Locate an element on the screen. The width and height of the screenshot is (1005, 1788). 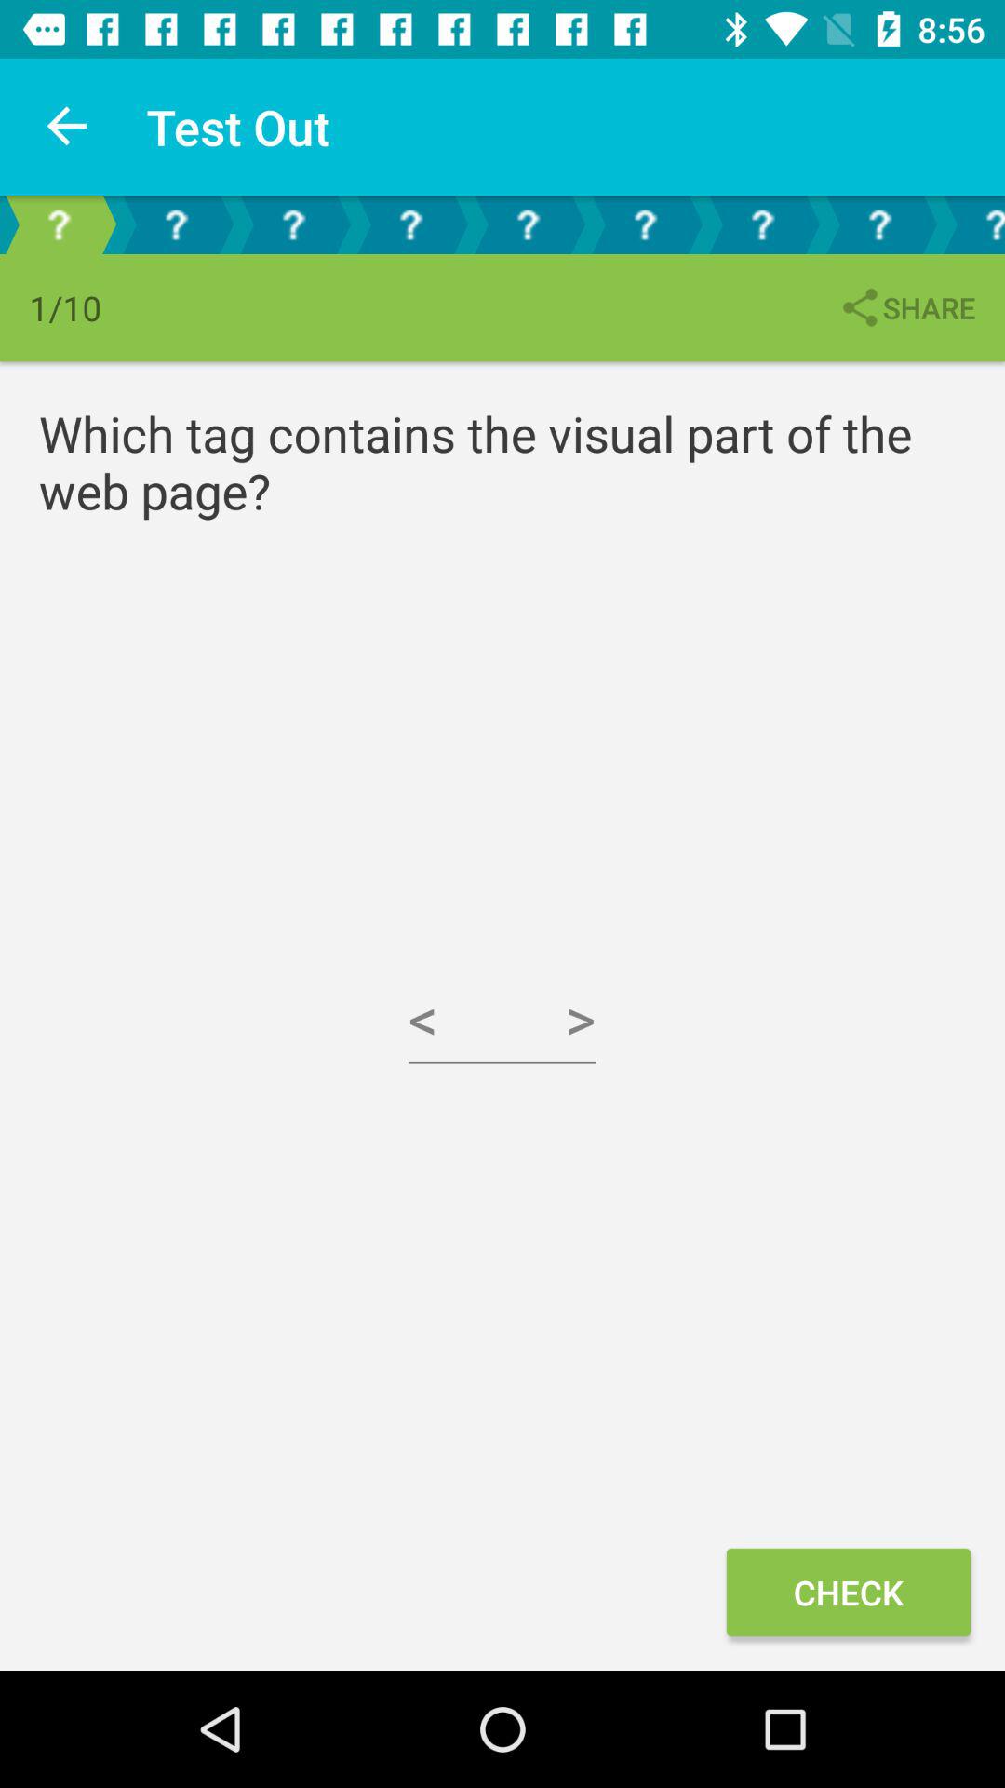
click on second question icon is located at coordinates (175, 223).